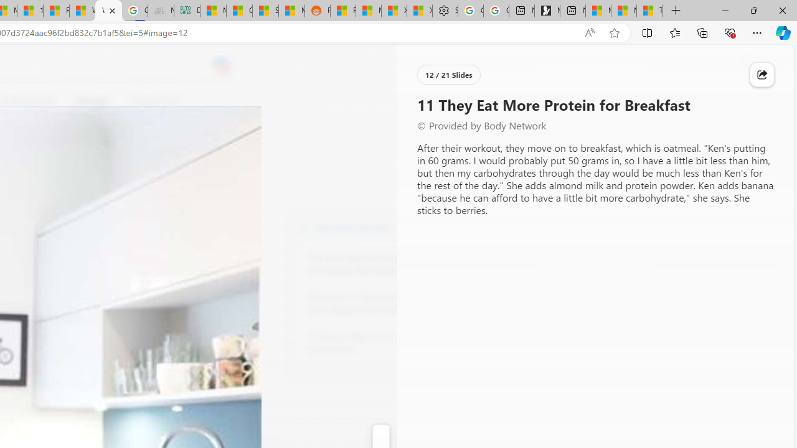  I want to click on R******* | Trusted Community Engagement and Contributions, so click(342, 11).